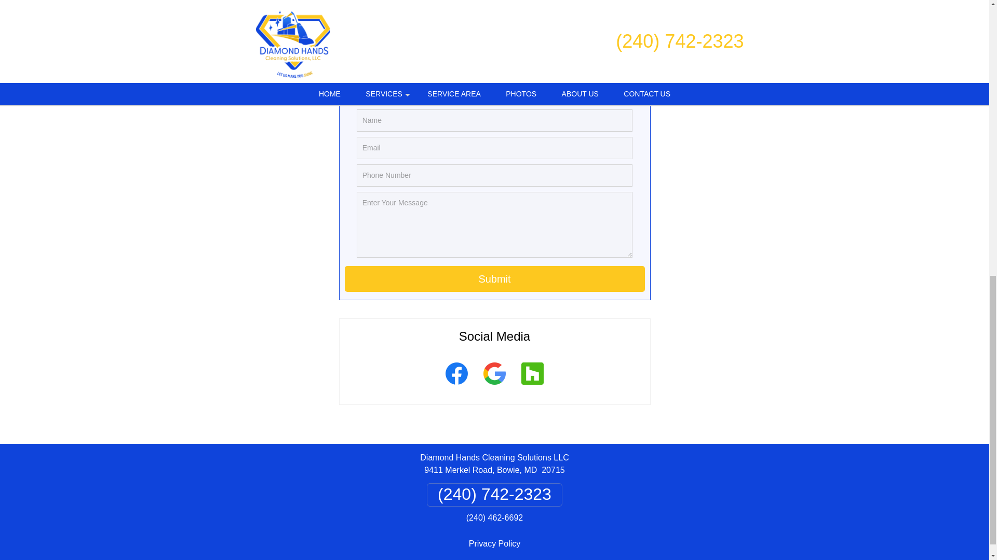  What do you see at coordinates (494, 543) in the screenshot?
I see `Privacy Policy` at bounding box center [494, 543].